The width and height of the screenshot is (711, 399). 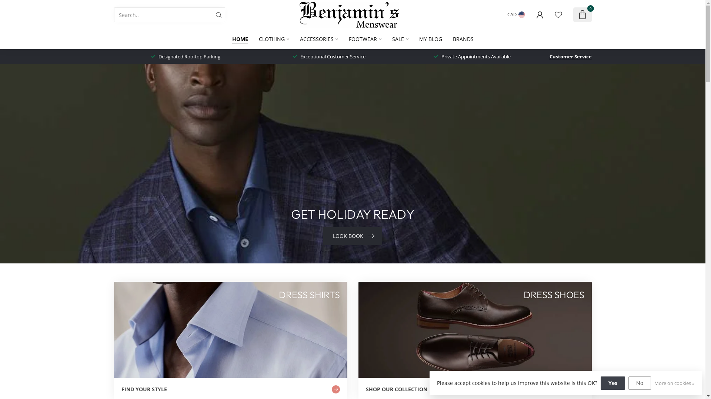 I want to click on 0, so click(x=582, y=15).